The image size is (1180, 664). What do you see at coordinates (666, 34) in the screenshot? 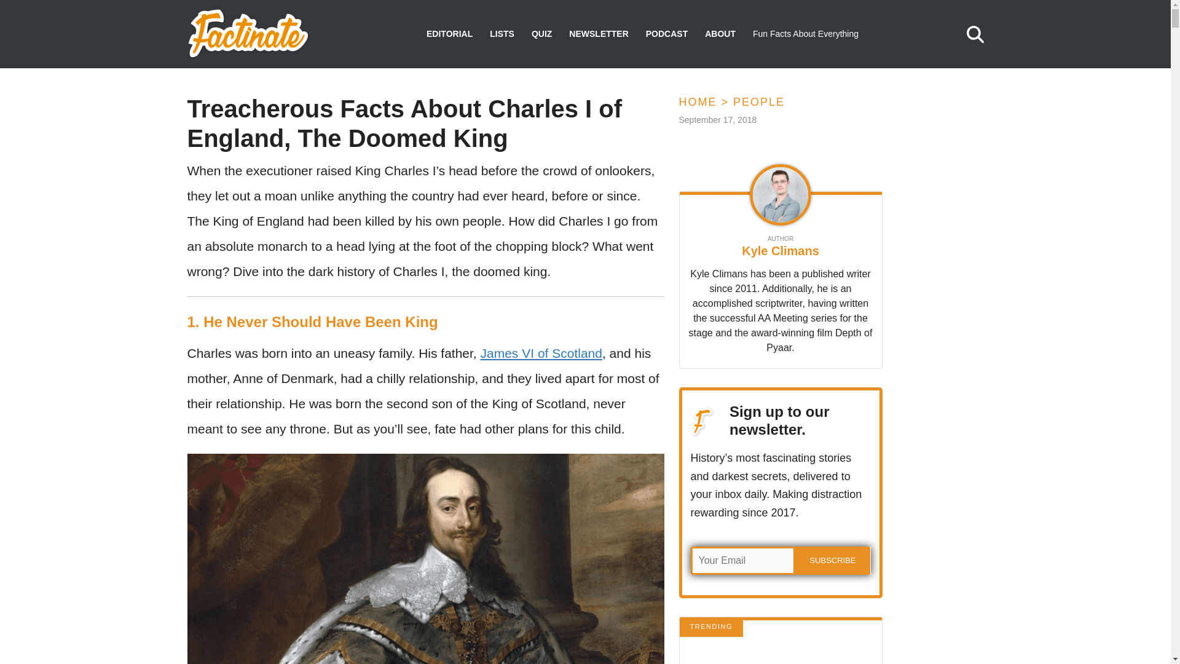
I see `PODCAST` at bounding box center [666, 34].